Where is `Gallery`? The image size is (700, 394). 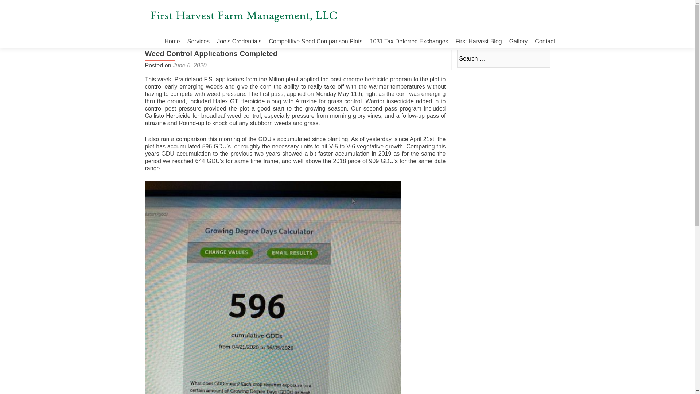
Gallery is located at coordinates (518, 41).